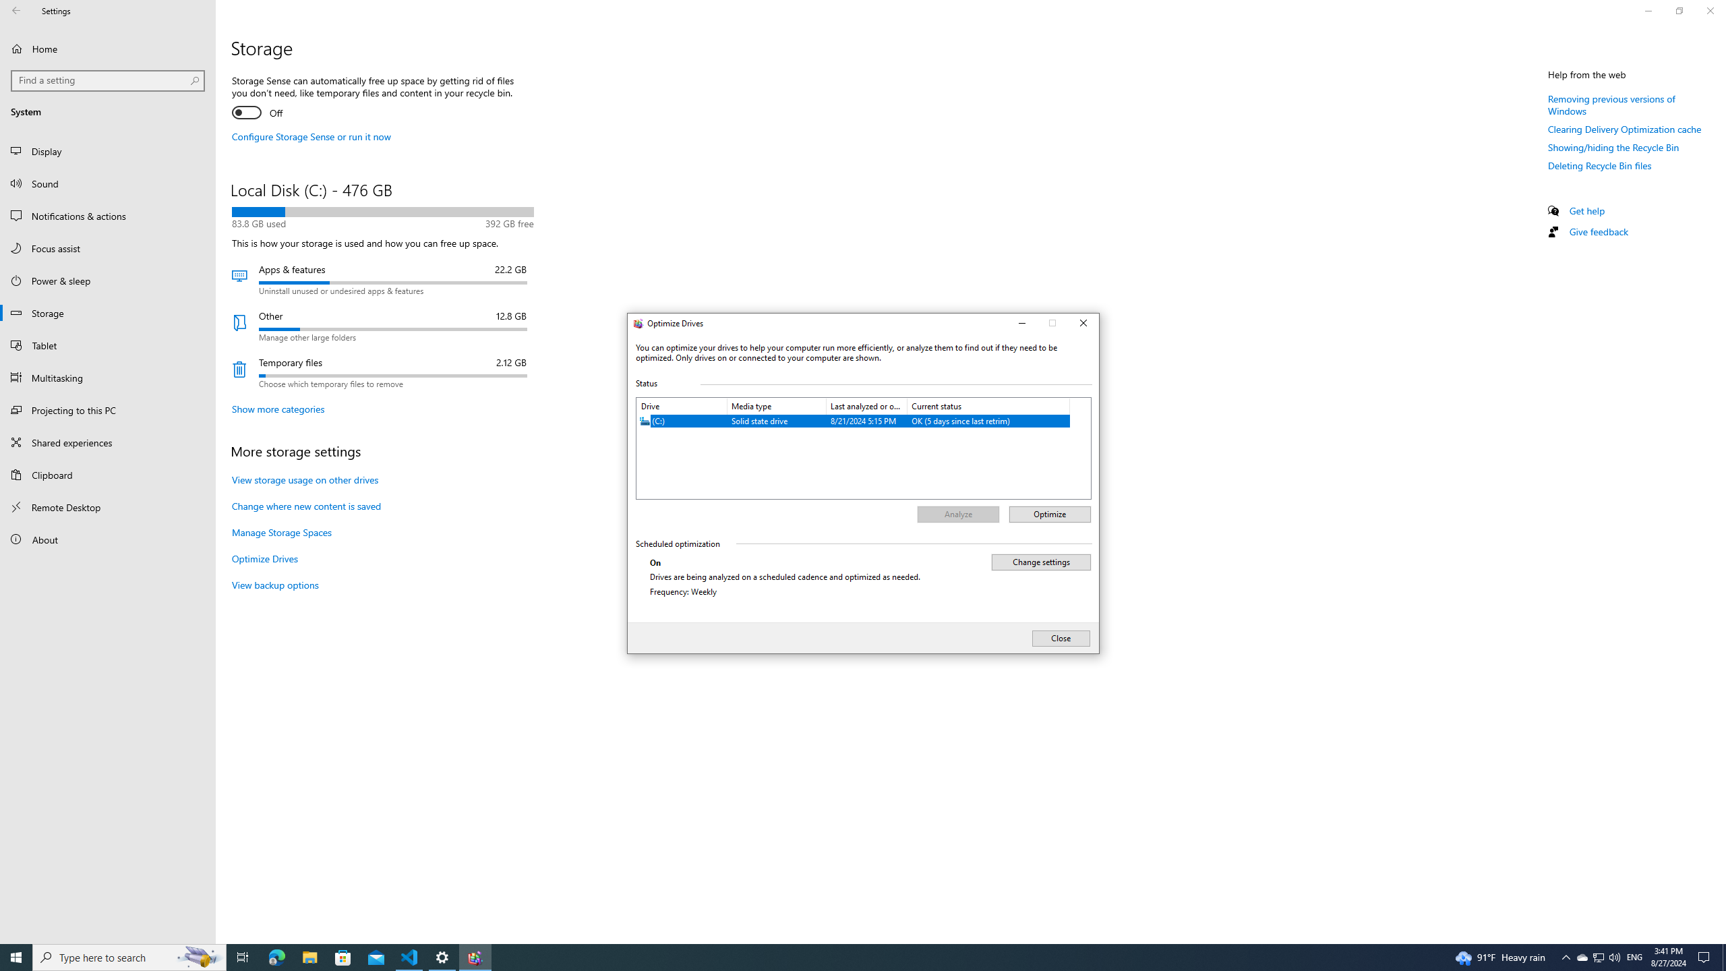 The image size is (1726, 971). I want to click on (C:), so click(854, 421).